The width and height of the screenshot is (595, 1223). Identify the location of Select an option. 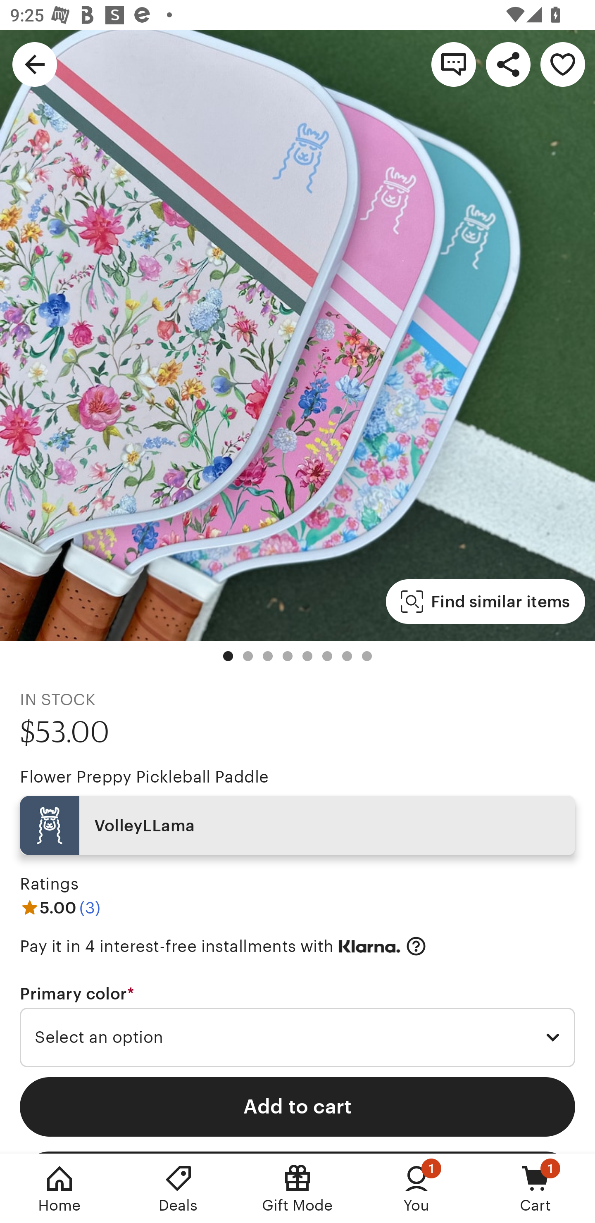
(297, 1038).